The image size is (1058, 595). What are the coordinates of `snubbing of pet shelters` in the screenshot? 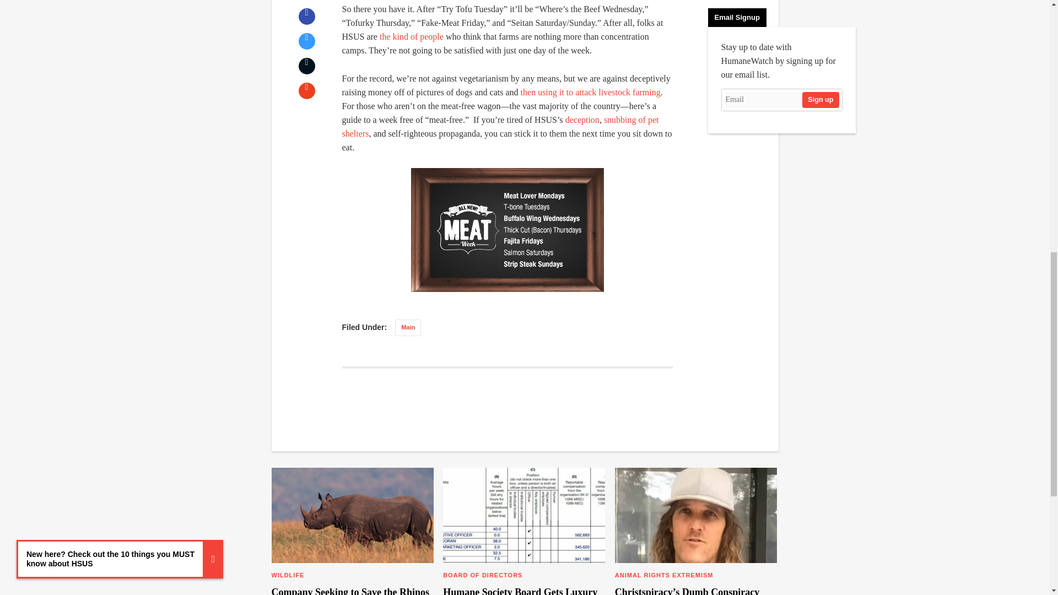 It's located at (500, 127).